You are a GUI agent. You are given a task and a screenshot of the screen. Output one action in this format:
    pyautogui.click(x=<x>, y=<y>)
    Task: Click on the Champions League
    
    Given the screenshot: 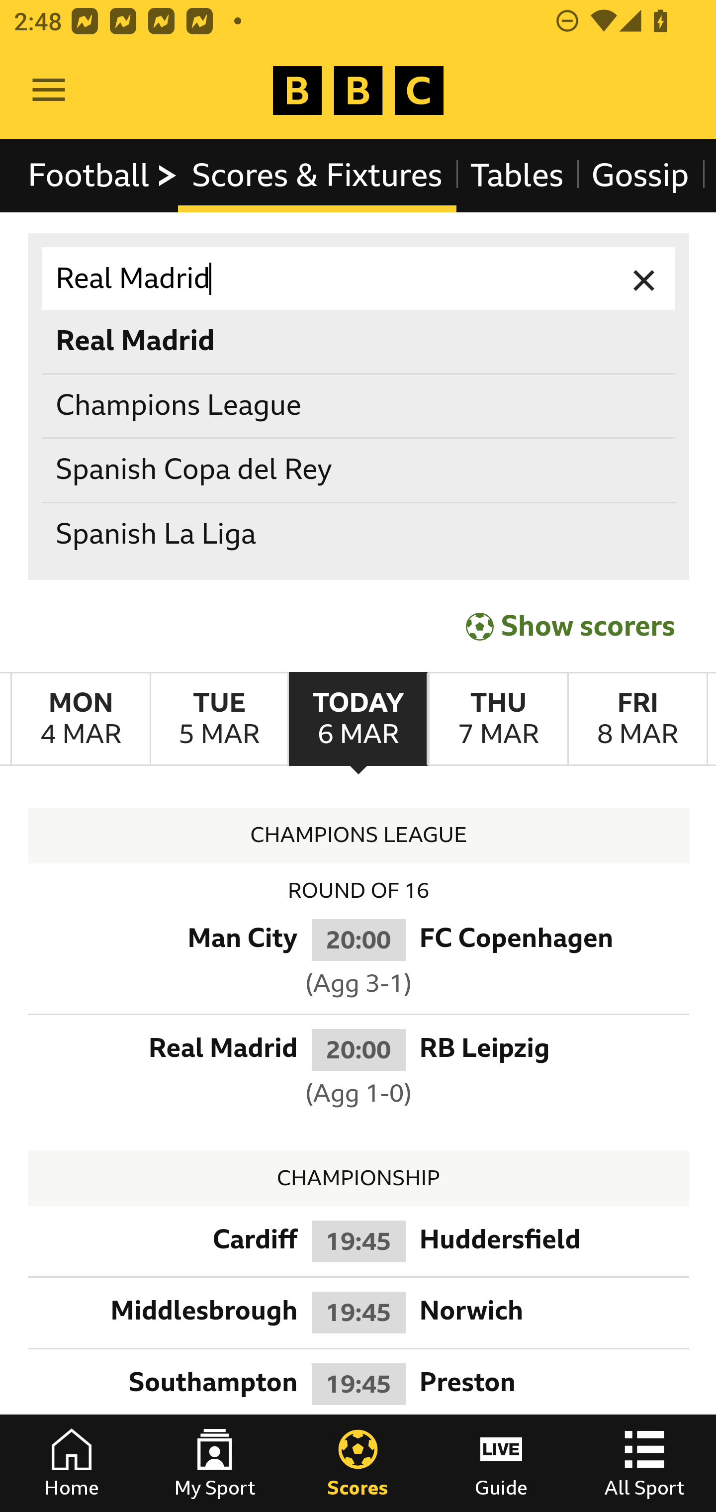 What is the action you would take?
    pyautogui.click(x=359, y=405)
    